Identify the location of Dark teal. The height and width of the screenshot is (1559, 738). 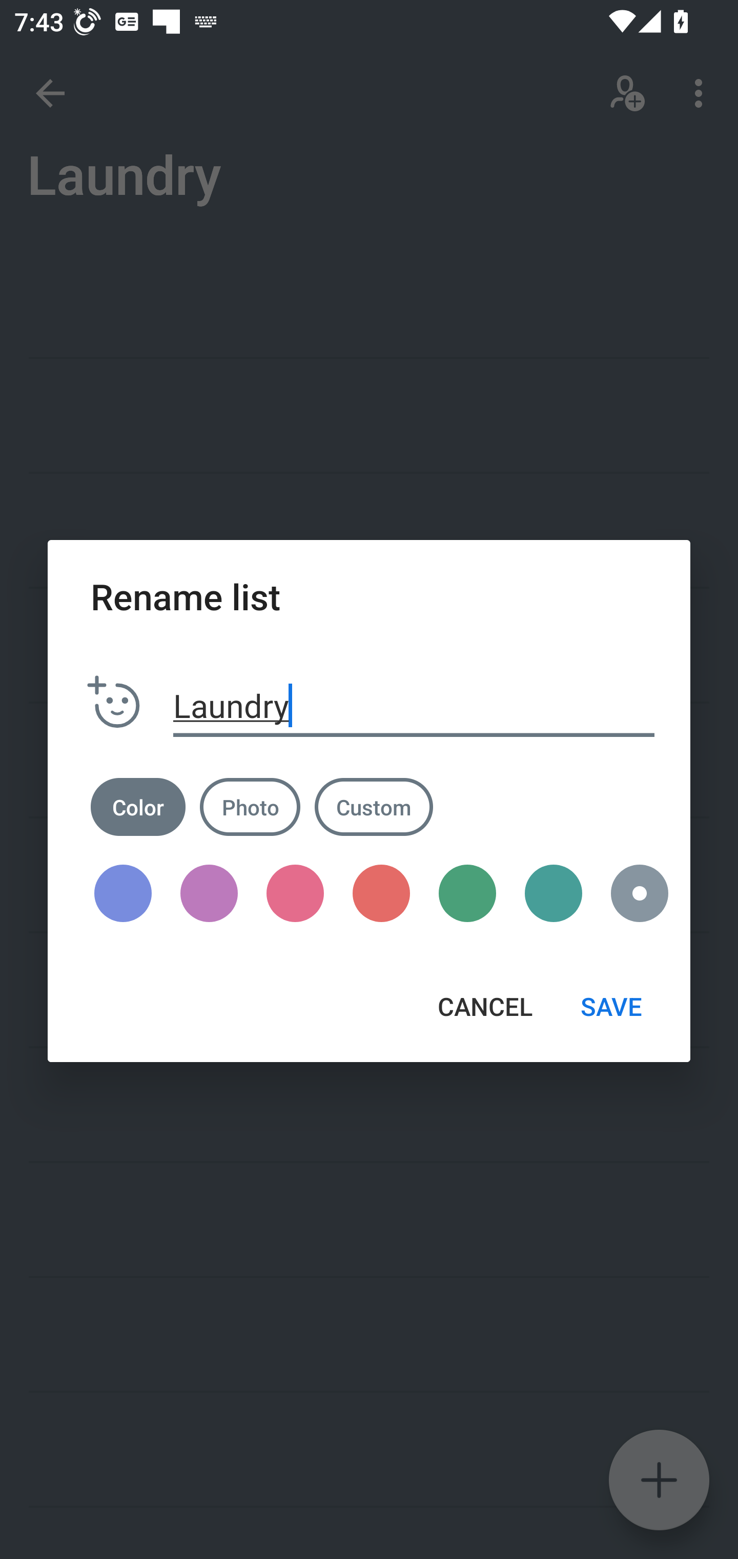
(553, 893).